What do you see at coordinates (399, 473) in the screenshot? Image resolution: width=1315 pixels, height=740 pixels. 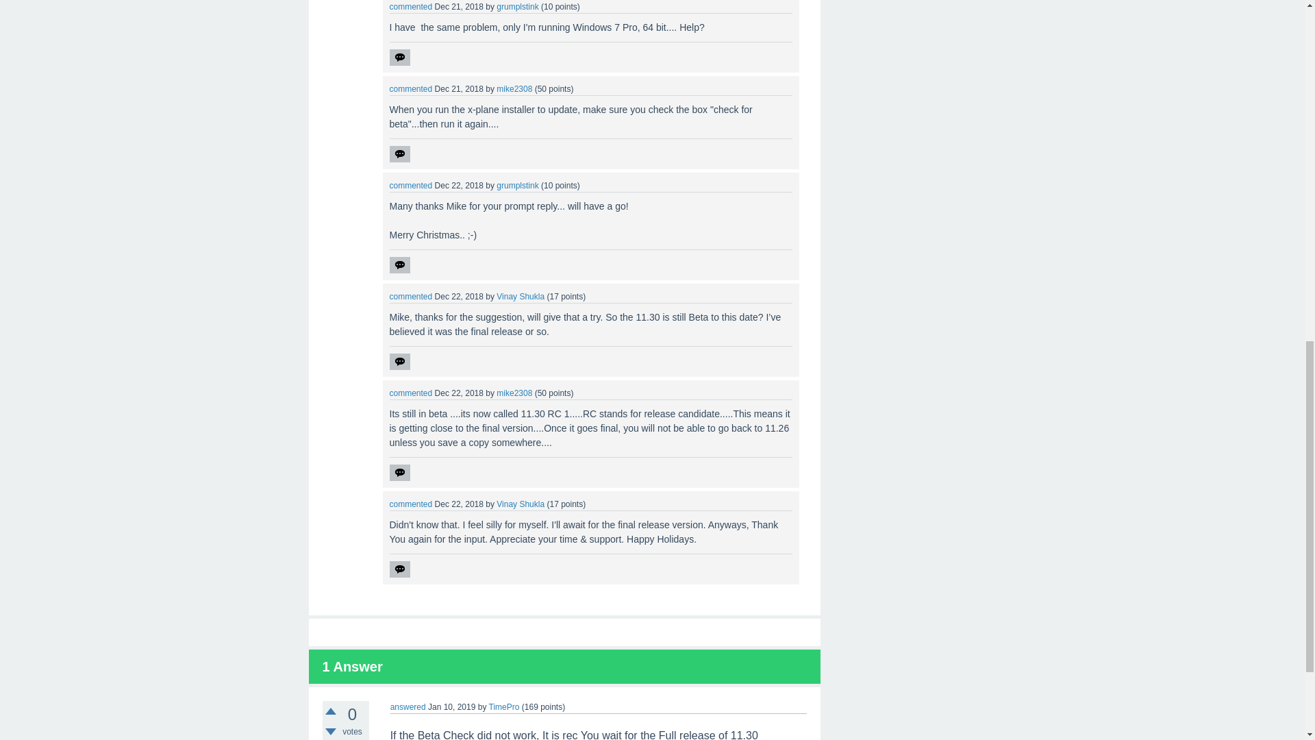 I see `reply` at bounding box center [399, 473].